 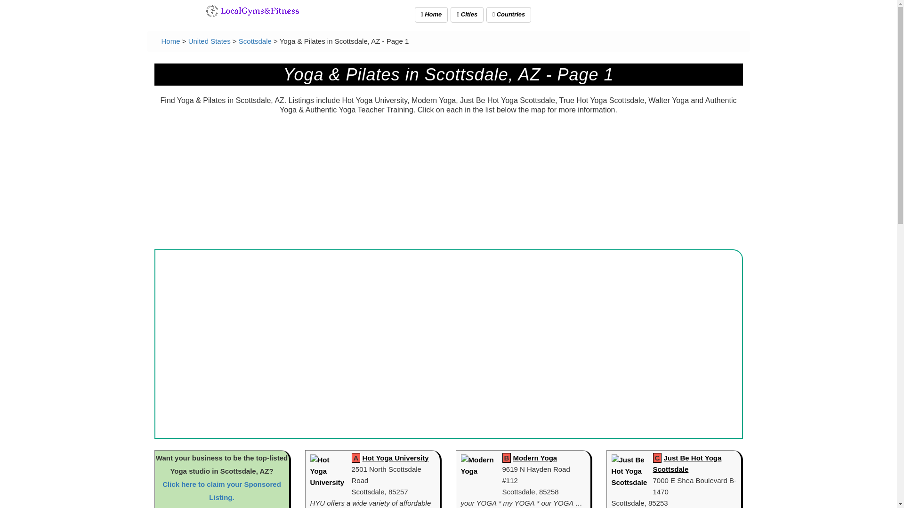 What do you see at coordinates (170, 41) in the screenshot?
I see `Home` at bounding box center [170, 41].